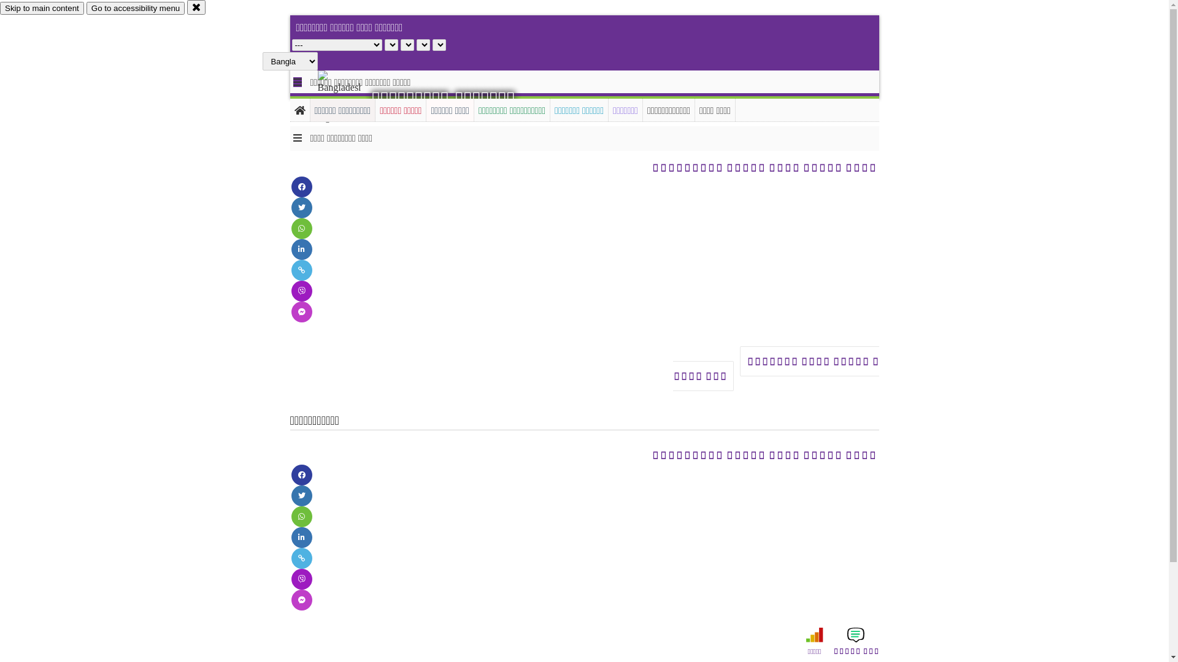 The width and height of the screenshot is (1178, 662). What do you see at coordinates (350, 97) in the screenshot?
I see `
                
            ` at bounding box center [350, 97].